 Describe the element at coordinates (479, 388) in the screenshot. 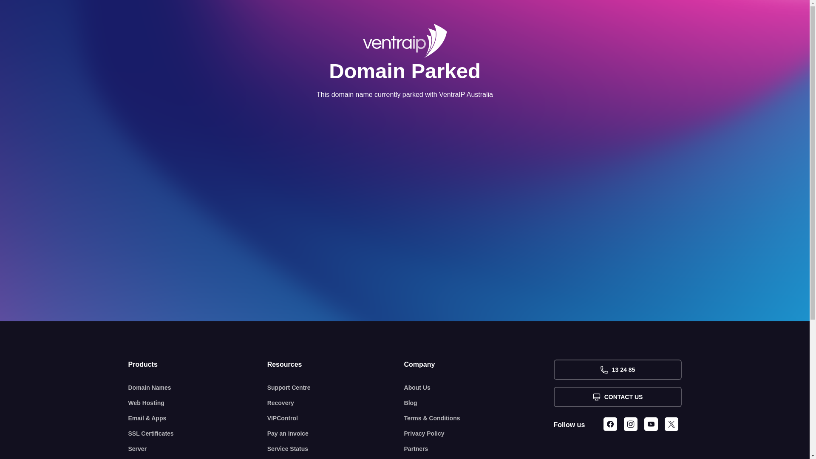

I see `About Us` at that location.